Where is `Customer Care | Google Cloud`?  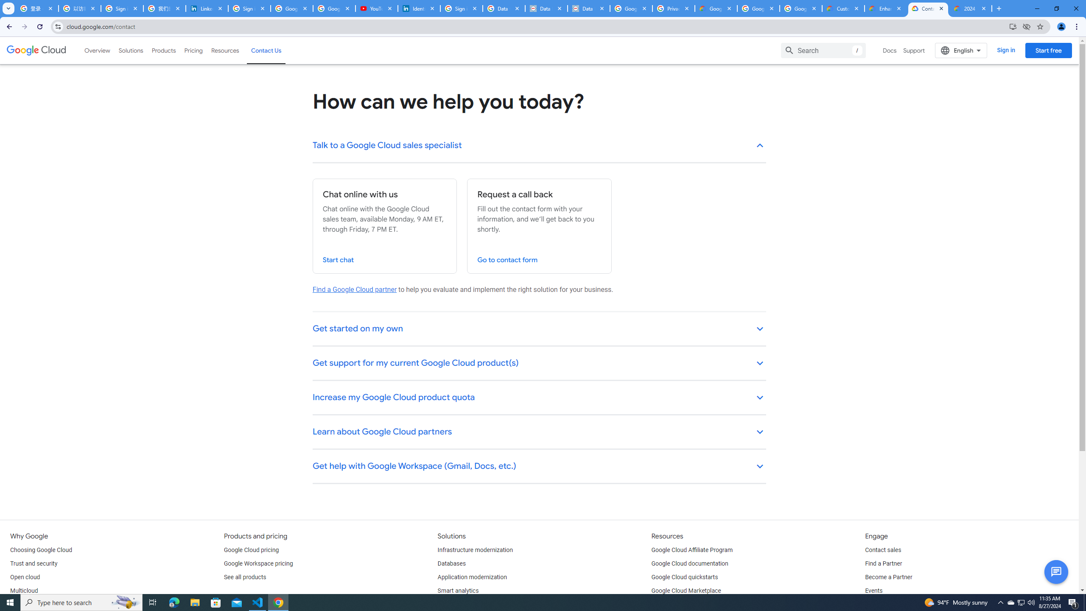 Customer Care | Google Cloud is located at coordinates (844, 8).